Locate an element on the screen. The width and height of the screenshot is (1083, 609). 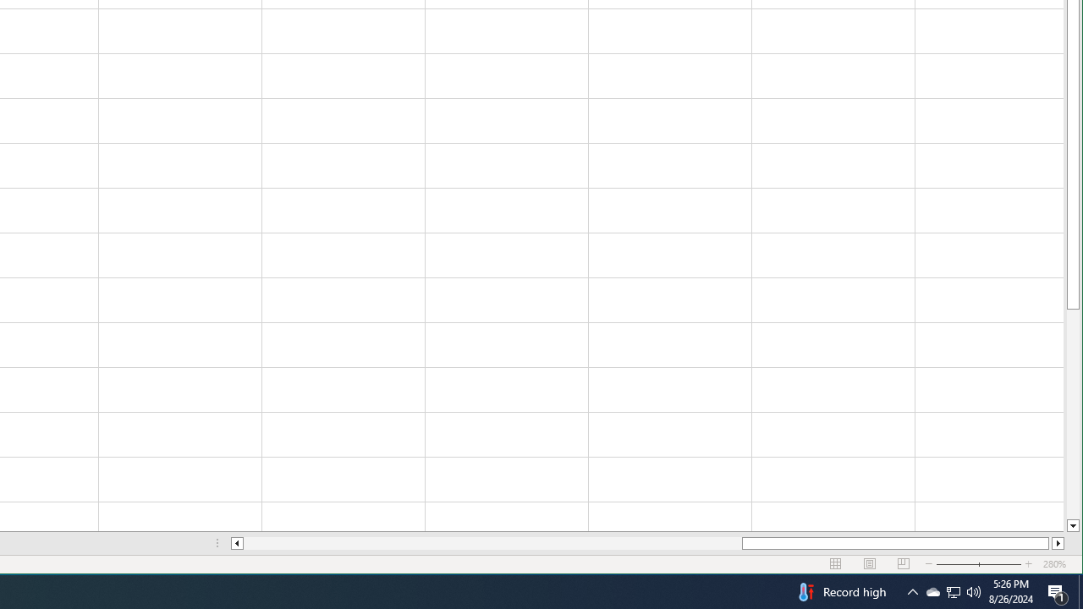
Record high is located at coordinates (840, 592).